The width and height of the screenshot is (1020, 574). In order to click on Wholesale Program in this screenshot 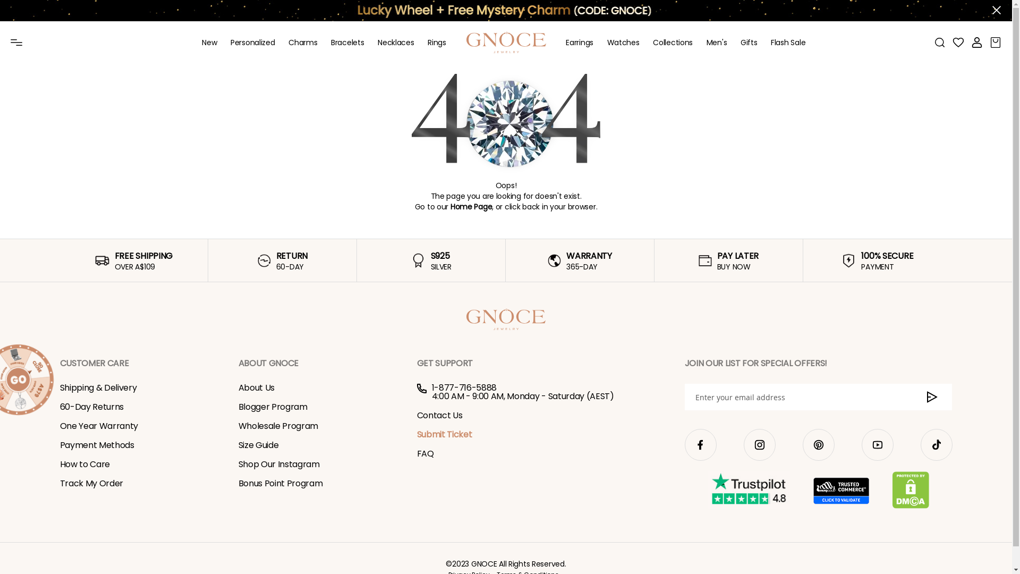, I will do `click(278, 426)`.